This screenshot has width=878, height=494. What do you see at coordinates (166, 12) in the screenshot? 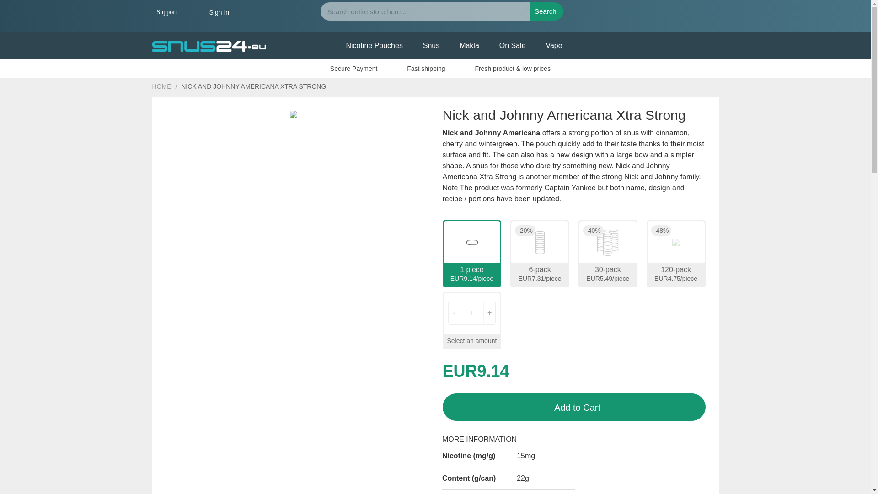
I see `Support` at bounding box center [166, 12].